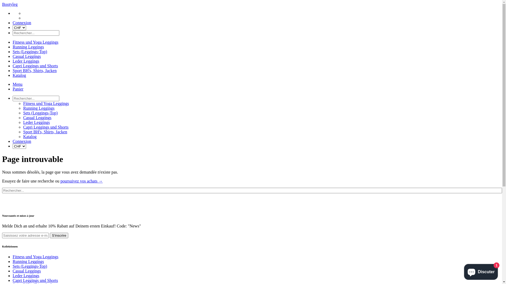 The image size is (506, 284). I want to click on Sets (Leggings-Top), so click(41, 113).